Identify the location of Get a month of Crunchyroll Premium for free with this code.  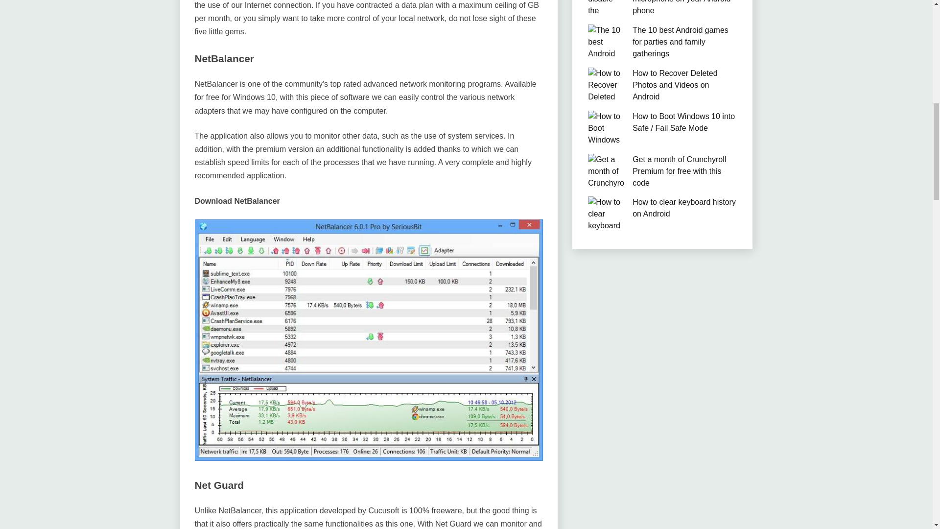
(679, 171).